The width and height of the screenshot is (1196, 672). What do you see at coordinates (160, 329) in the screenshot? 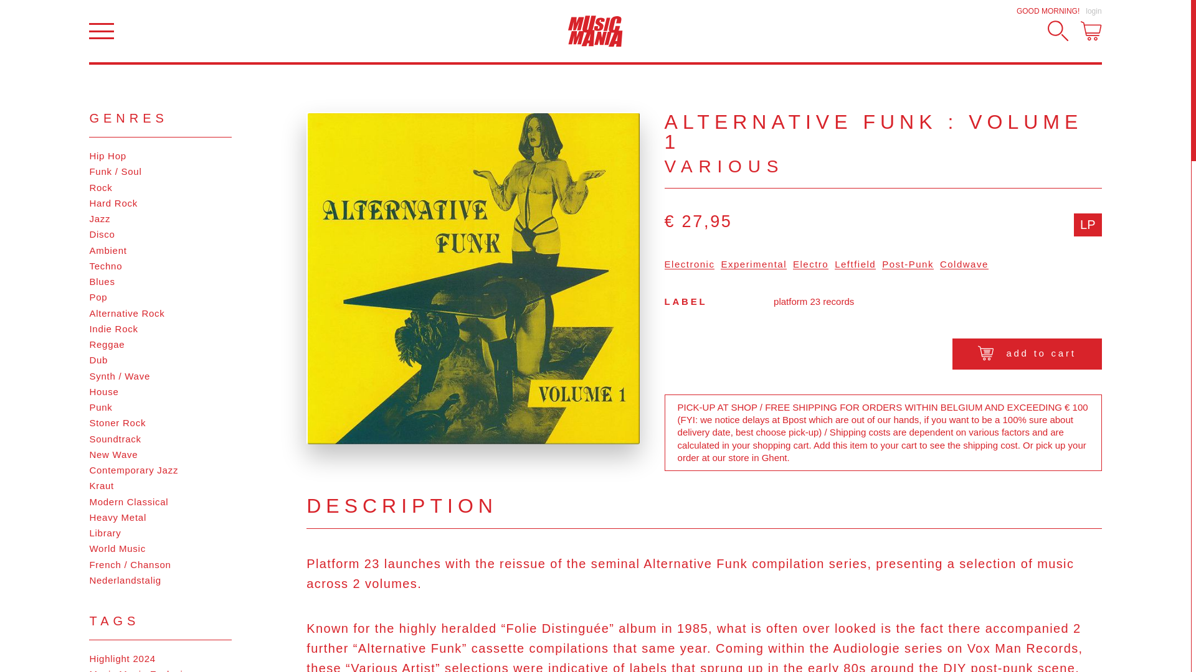
I see `Indie Rock` at bounding box center [160, 329].